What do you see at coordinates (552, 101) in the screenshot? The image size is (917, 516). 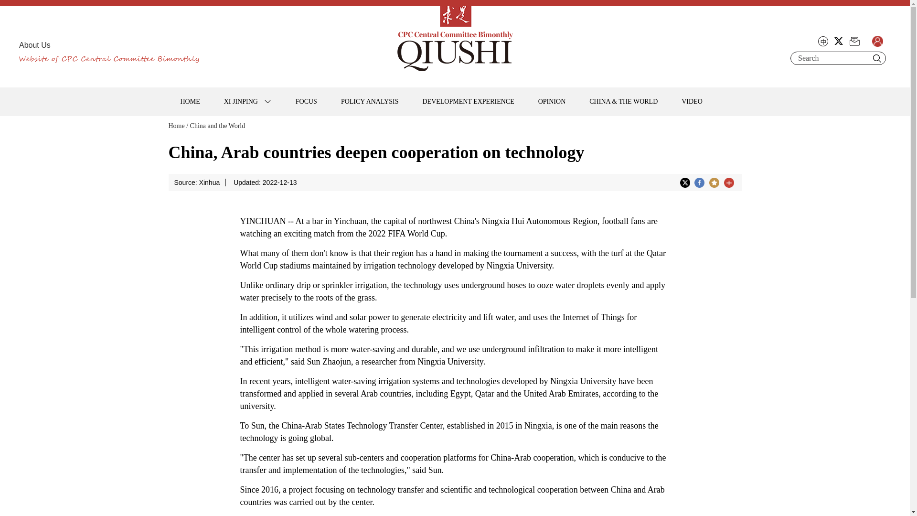 I see `OPINION` at bounding box center [552, 101].